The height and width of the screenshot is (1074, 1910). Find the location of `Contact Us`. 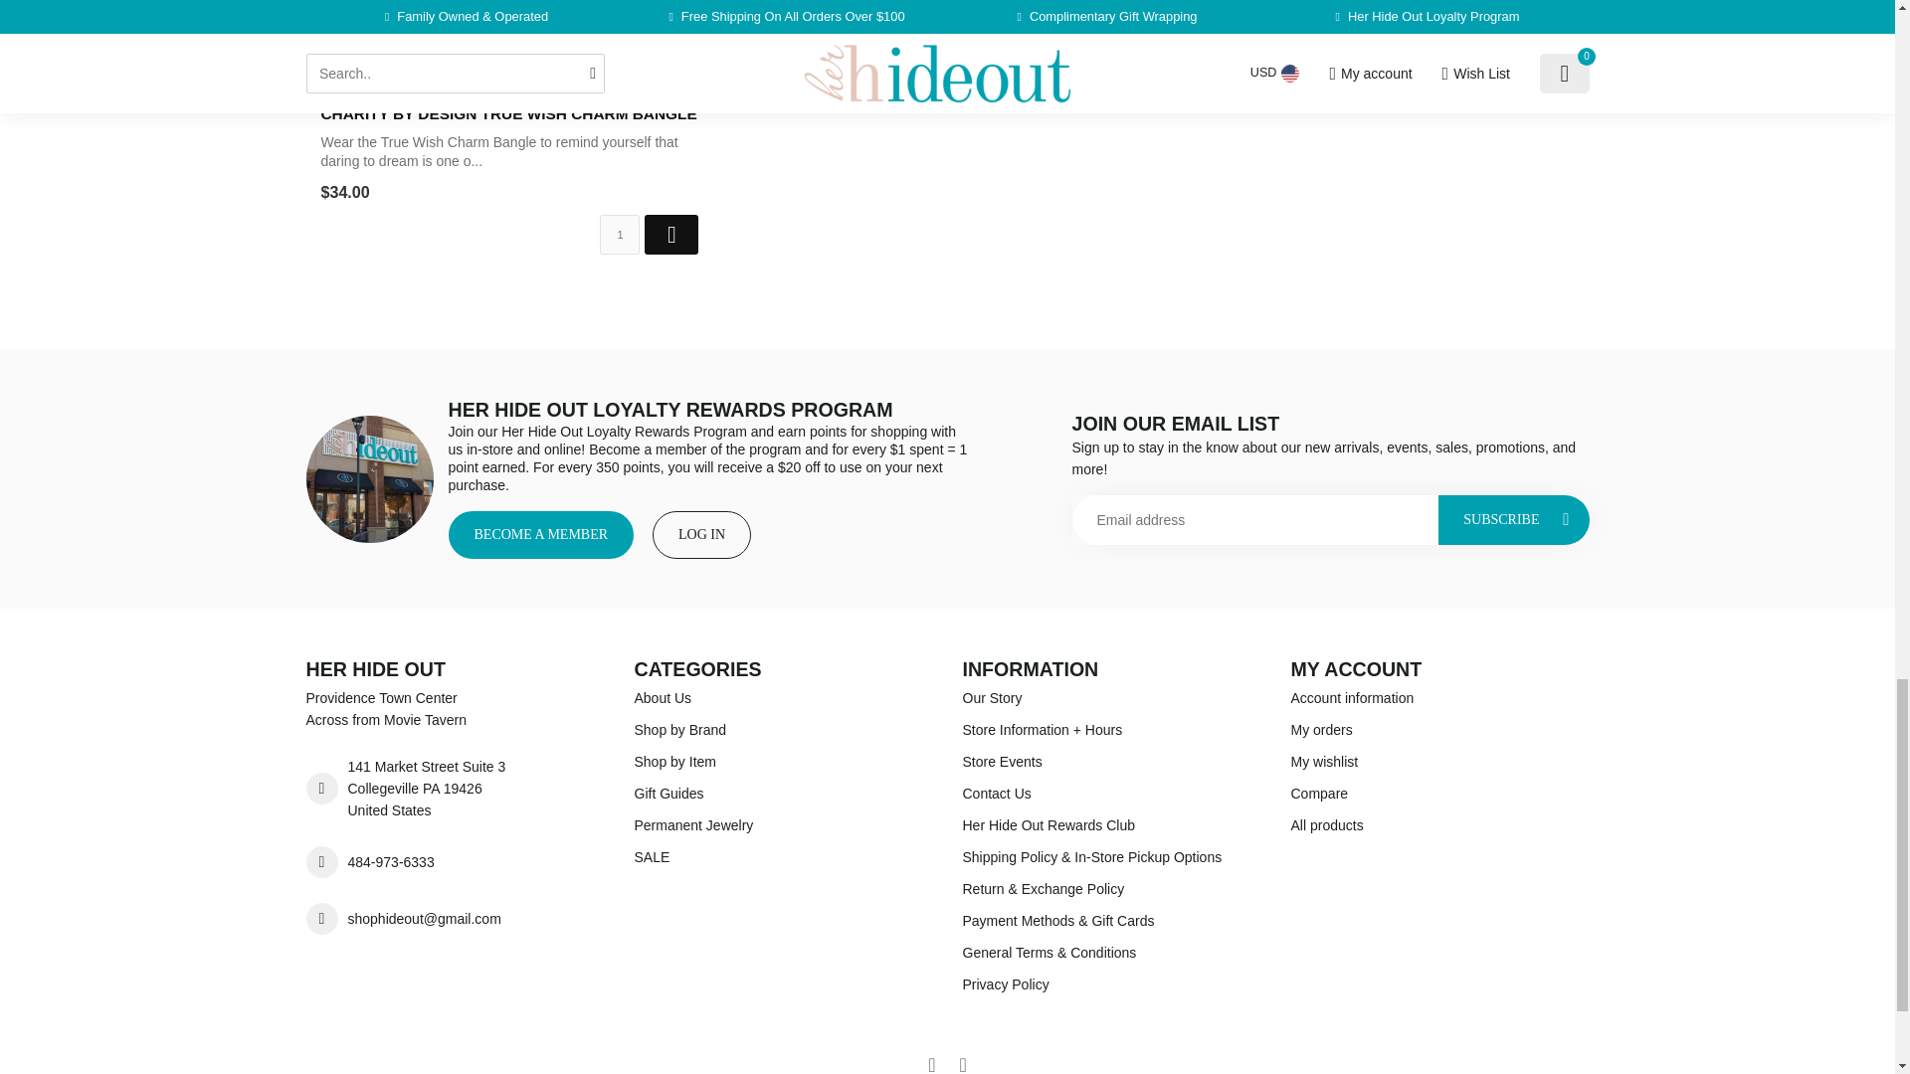

Contact Us is located at coordinates (1111, 794).